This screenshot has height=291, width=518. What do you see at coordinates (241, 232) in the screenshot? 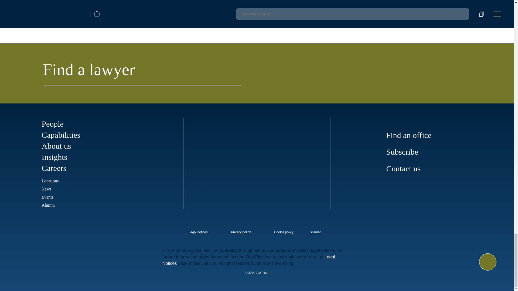
I see `internal` at bounding box center [241, 232].